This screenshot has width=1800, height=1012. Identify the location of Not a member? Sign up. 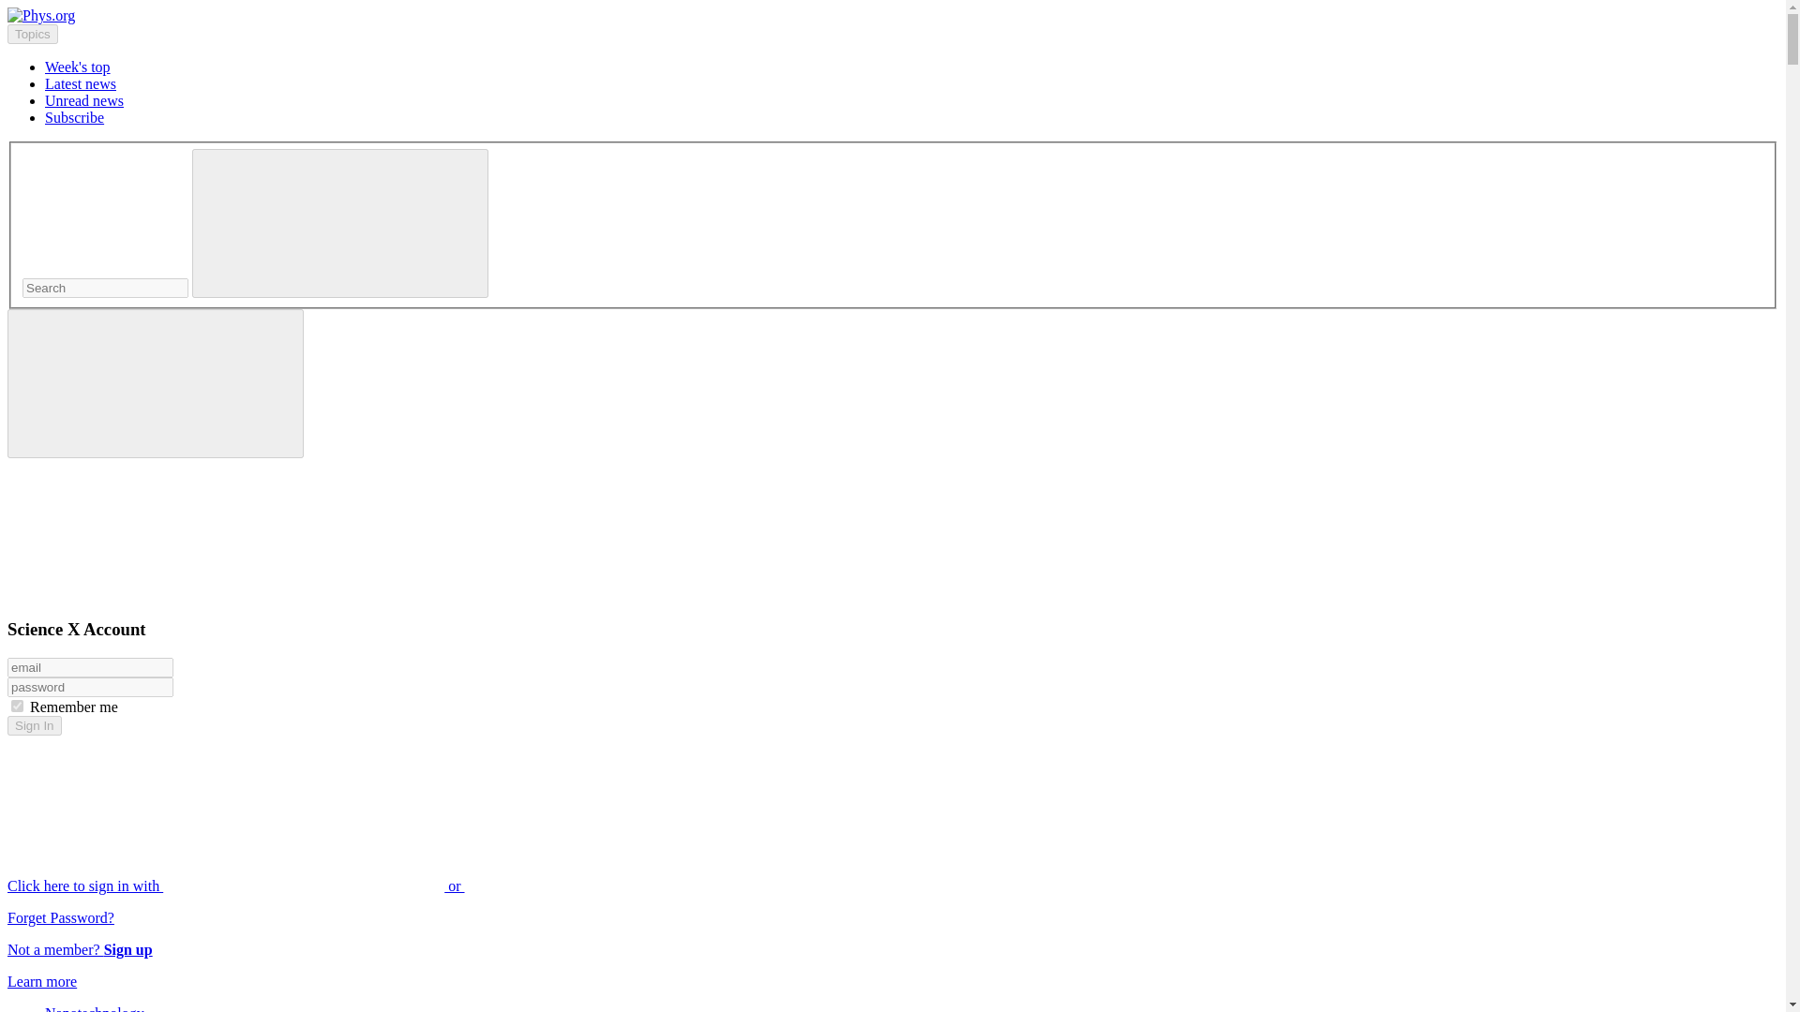
(80, 949).